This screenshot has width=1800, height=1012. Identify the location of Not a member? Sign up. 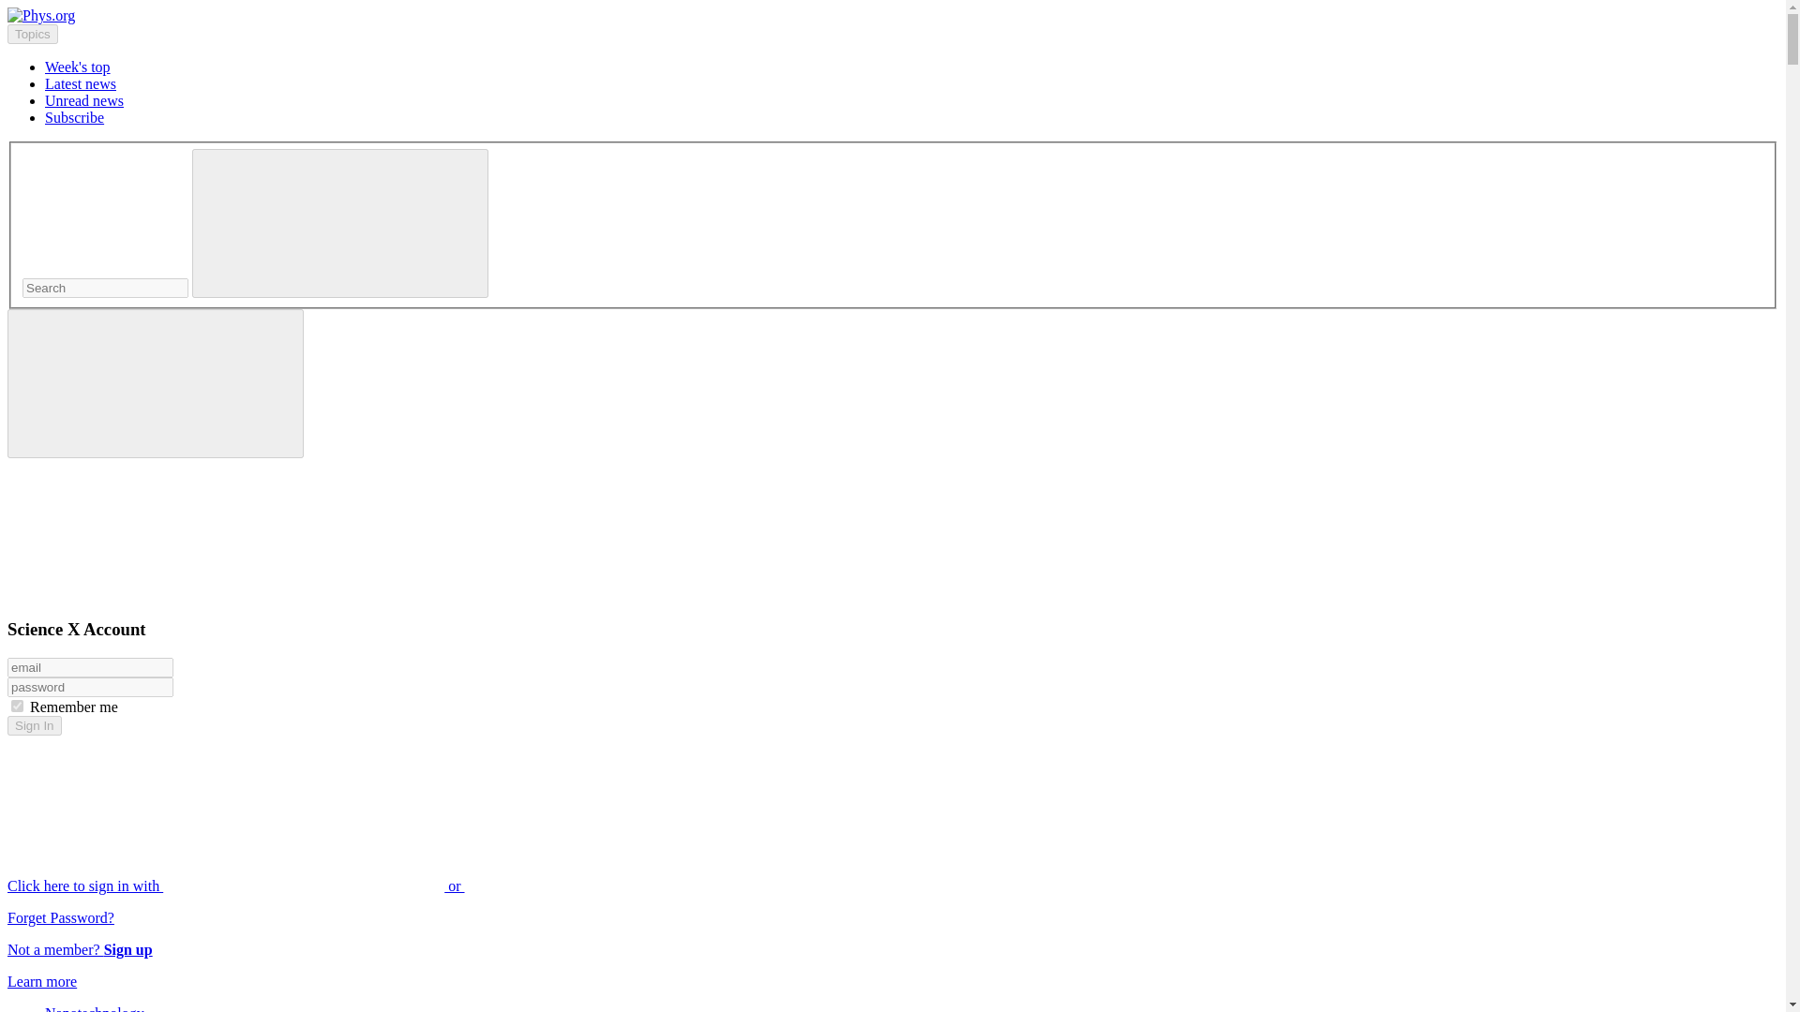
(80, 949).